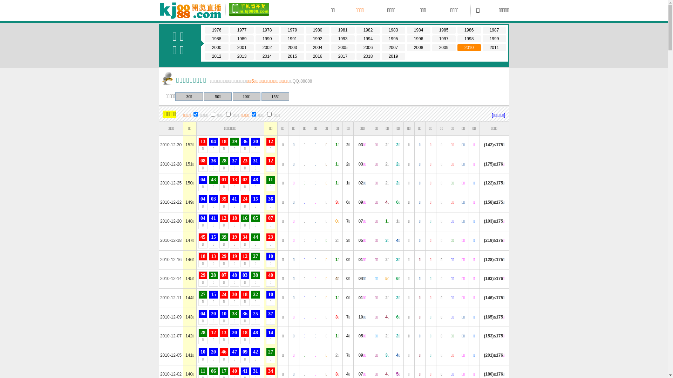 This screenshot has height=378, width=673. Describe the element at coordinates (318, 48) in the screenshot. I see `2004` at that location.